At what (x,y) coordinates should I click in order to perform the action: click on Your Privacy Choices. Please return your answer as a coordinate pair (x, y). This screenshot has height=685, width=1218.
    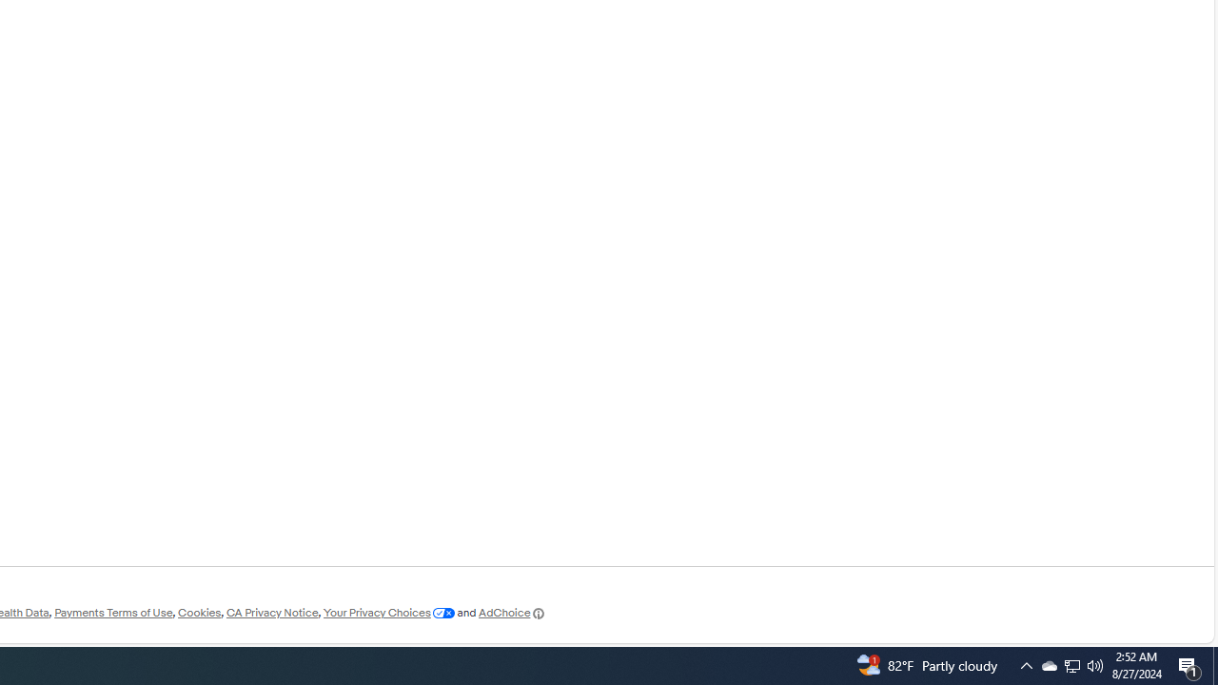
    Looking at the image, I should click on (388, 613).